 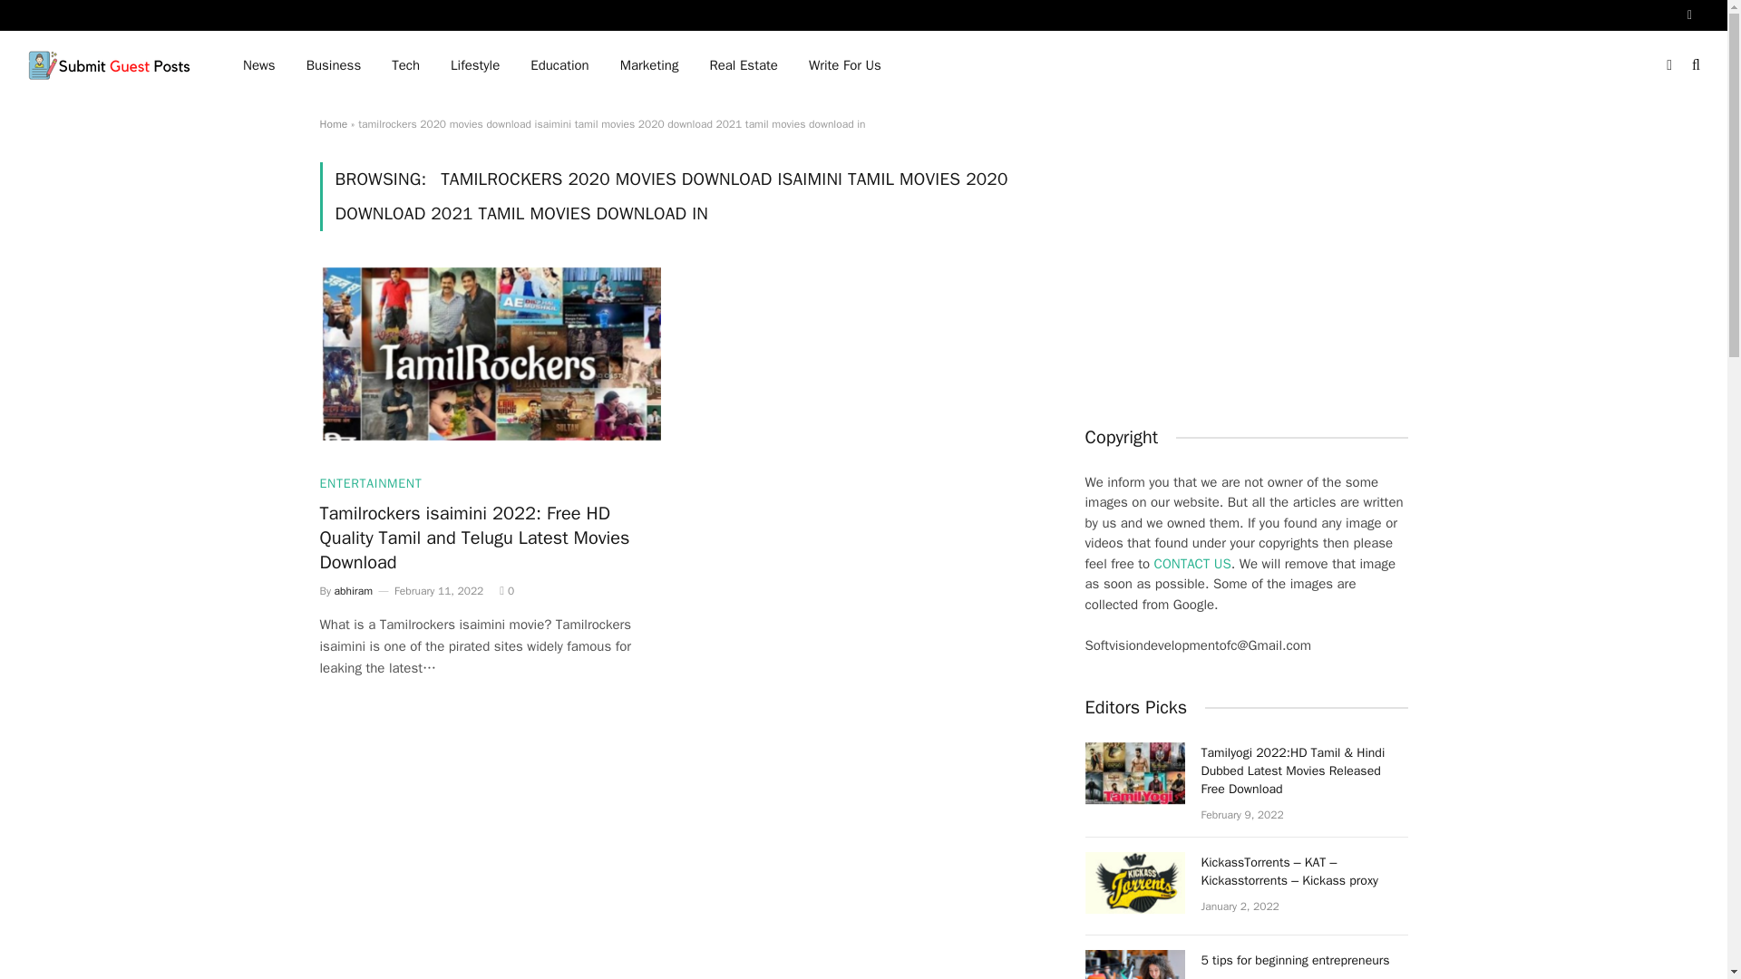 What do you see at coordinates (1191, 564) in the screenshot?
I see `CONTACT US` at bounding box center [1191, 564].